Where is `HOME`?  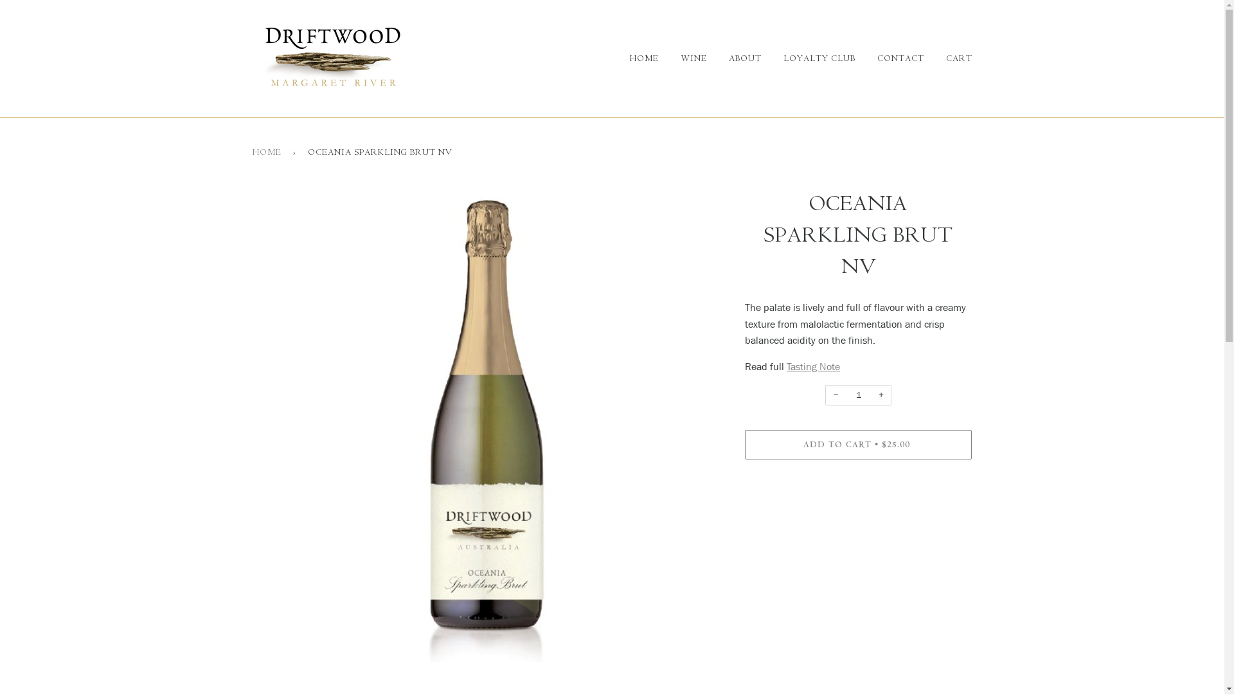
HOME is located at coordinates (641, 58).